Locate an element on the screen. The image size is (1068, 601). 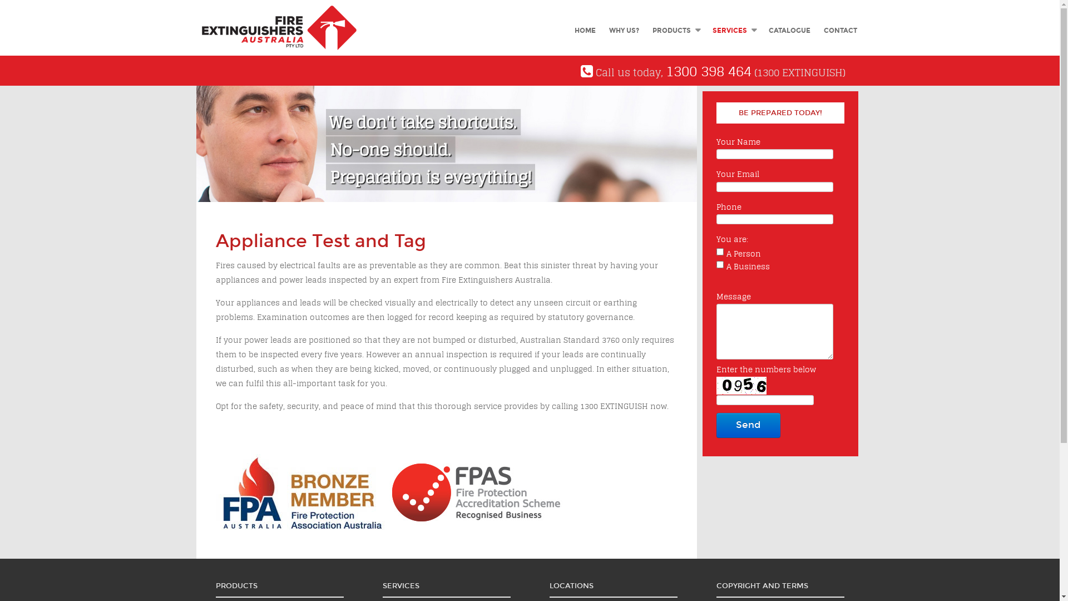
Send is located at coordinates (749, 425).